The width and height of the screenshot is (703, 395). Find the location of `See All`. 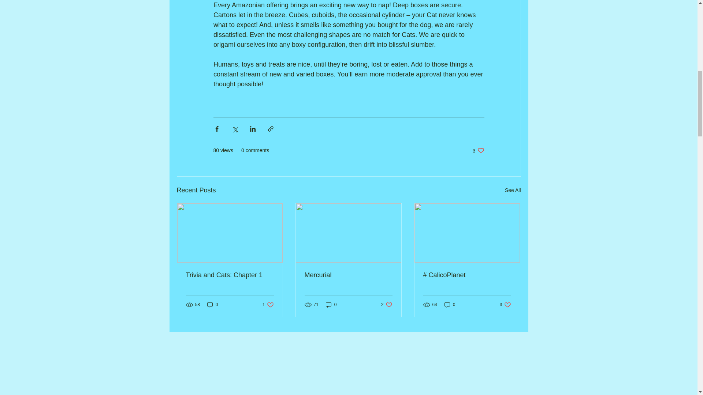

See All is located at coordinates (478, 150).